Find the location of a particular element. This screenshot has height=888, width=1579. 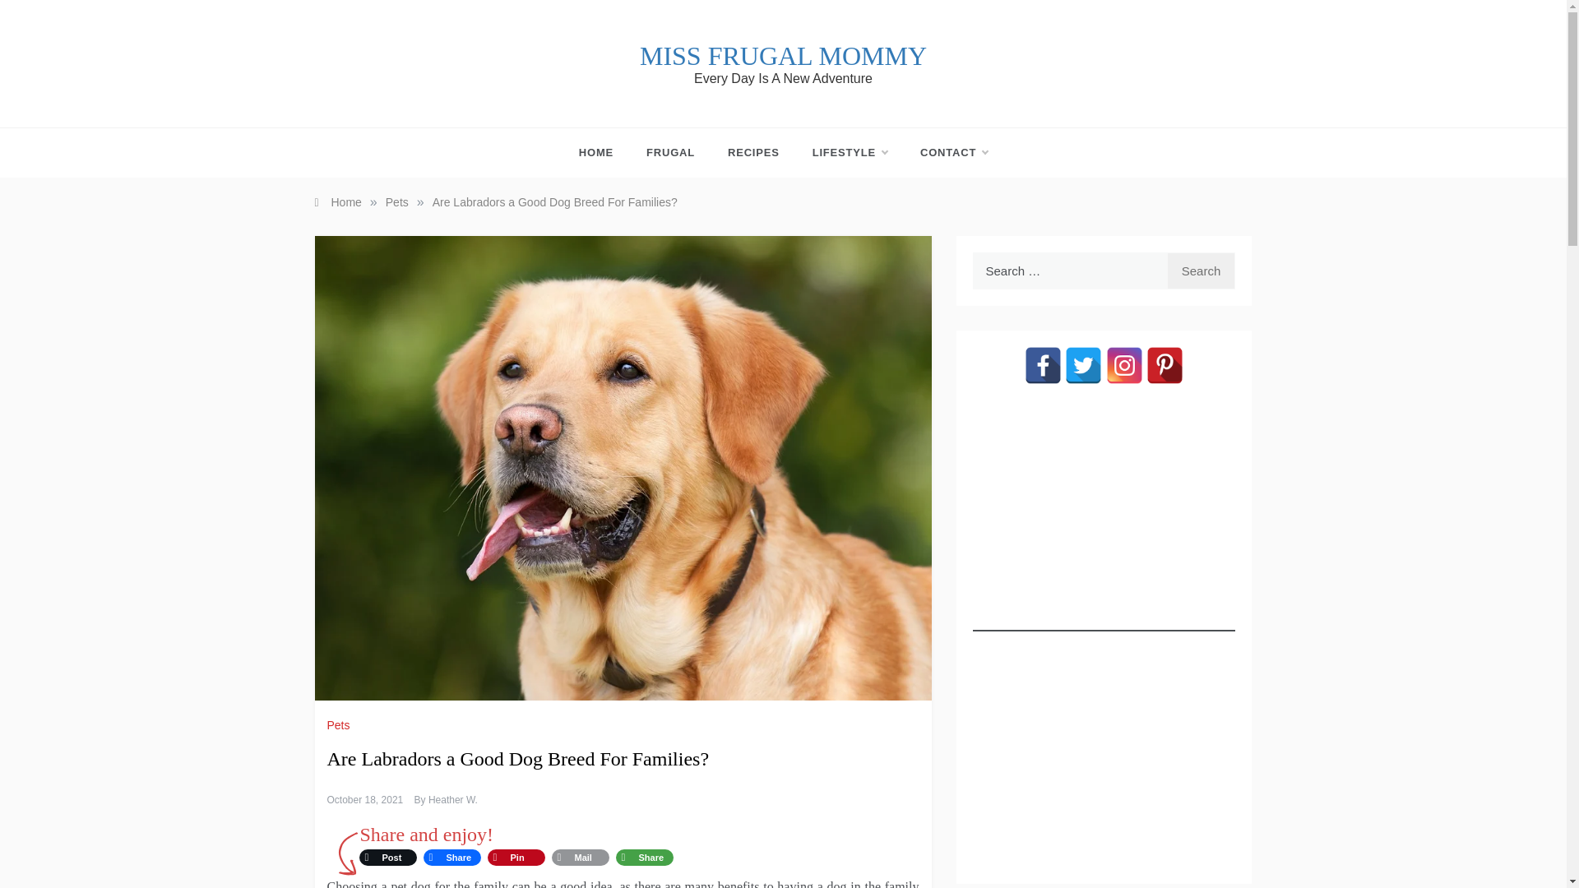

Advertisement is located at coordinates (1104, 747).